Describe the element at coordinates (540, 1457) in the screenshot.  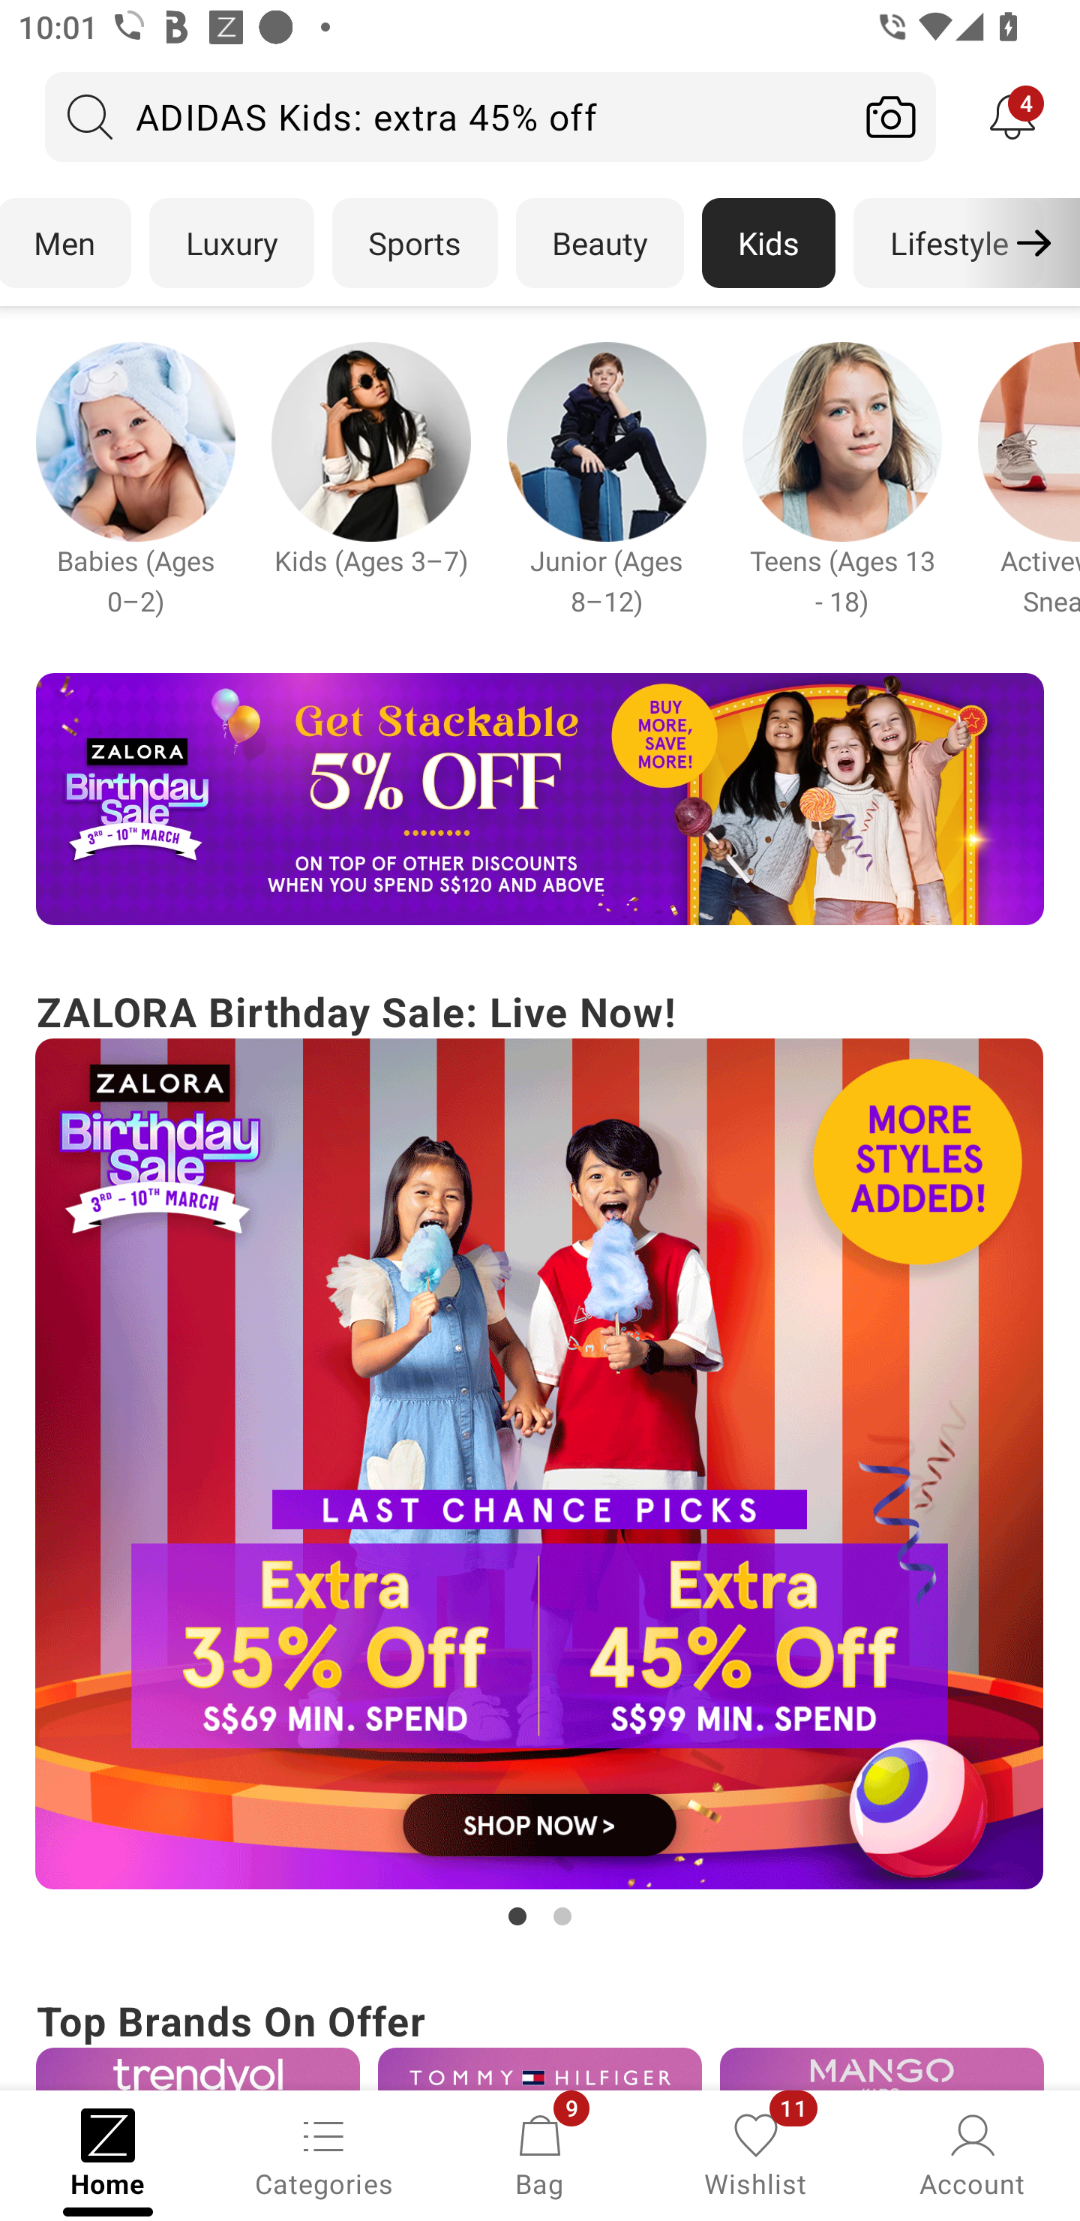
I see `ZALORA Birthday Sale: Live Now! Campaign banner` at that location.